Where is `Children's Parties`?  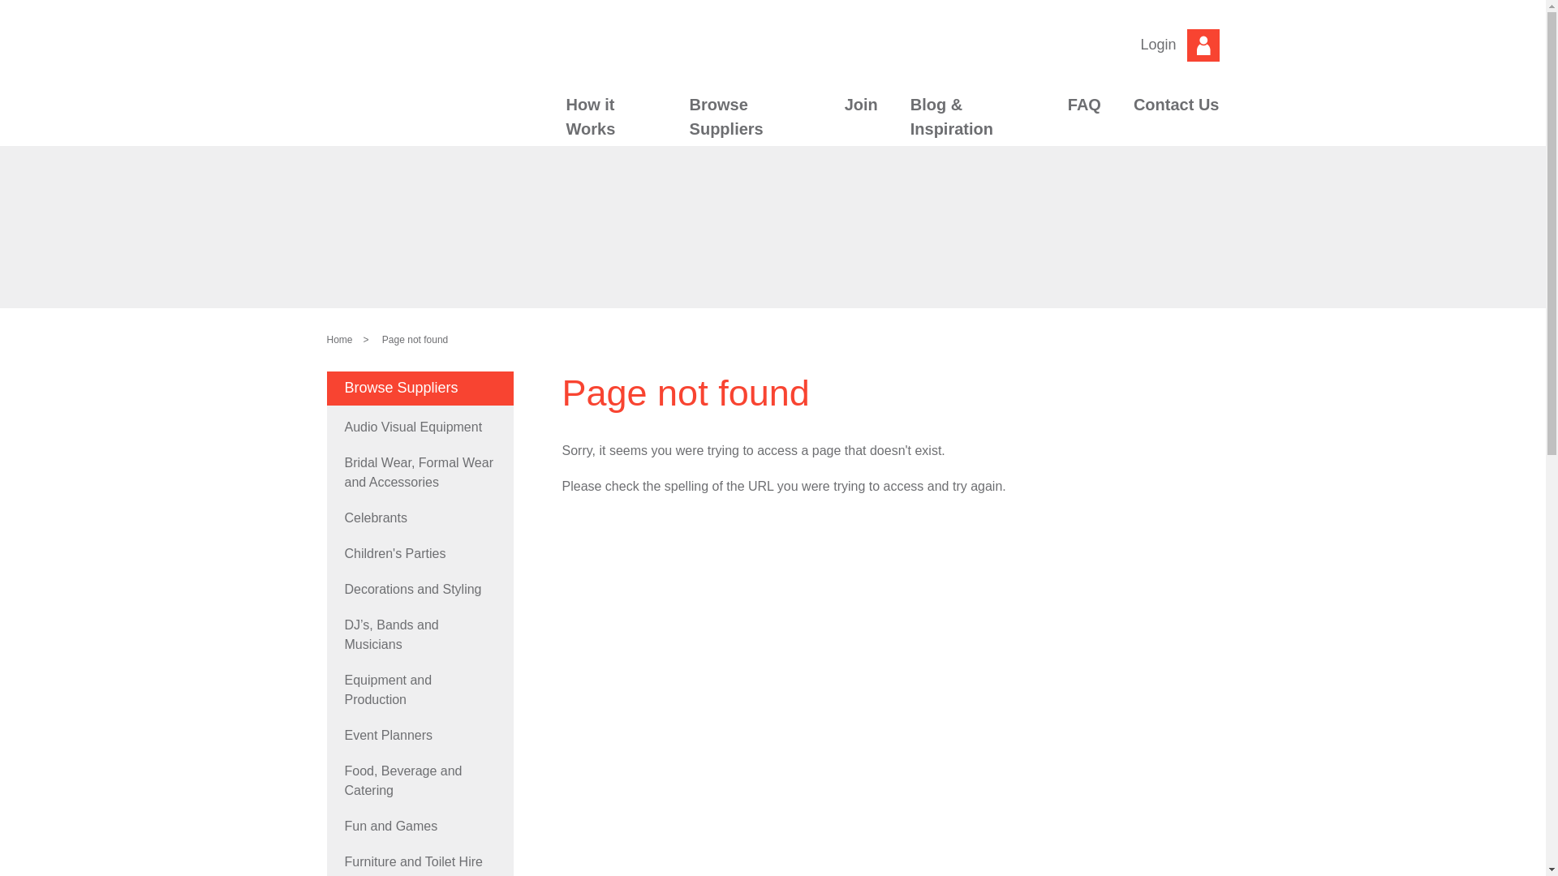 Children's Parties is located at coordinates (420, 554).